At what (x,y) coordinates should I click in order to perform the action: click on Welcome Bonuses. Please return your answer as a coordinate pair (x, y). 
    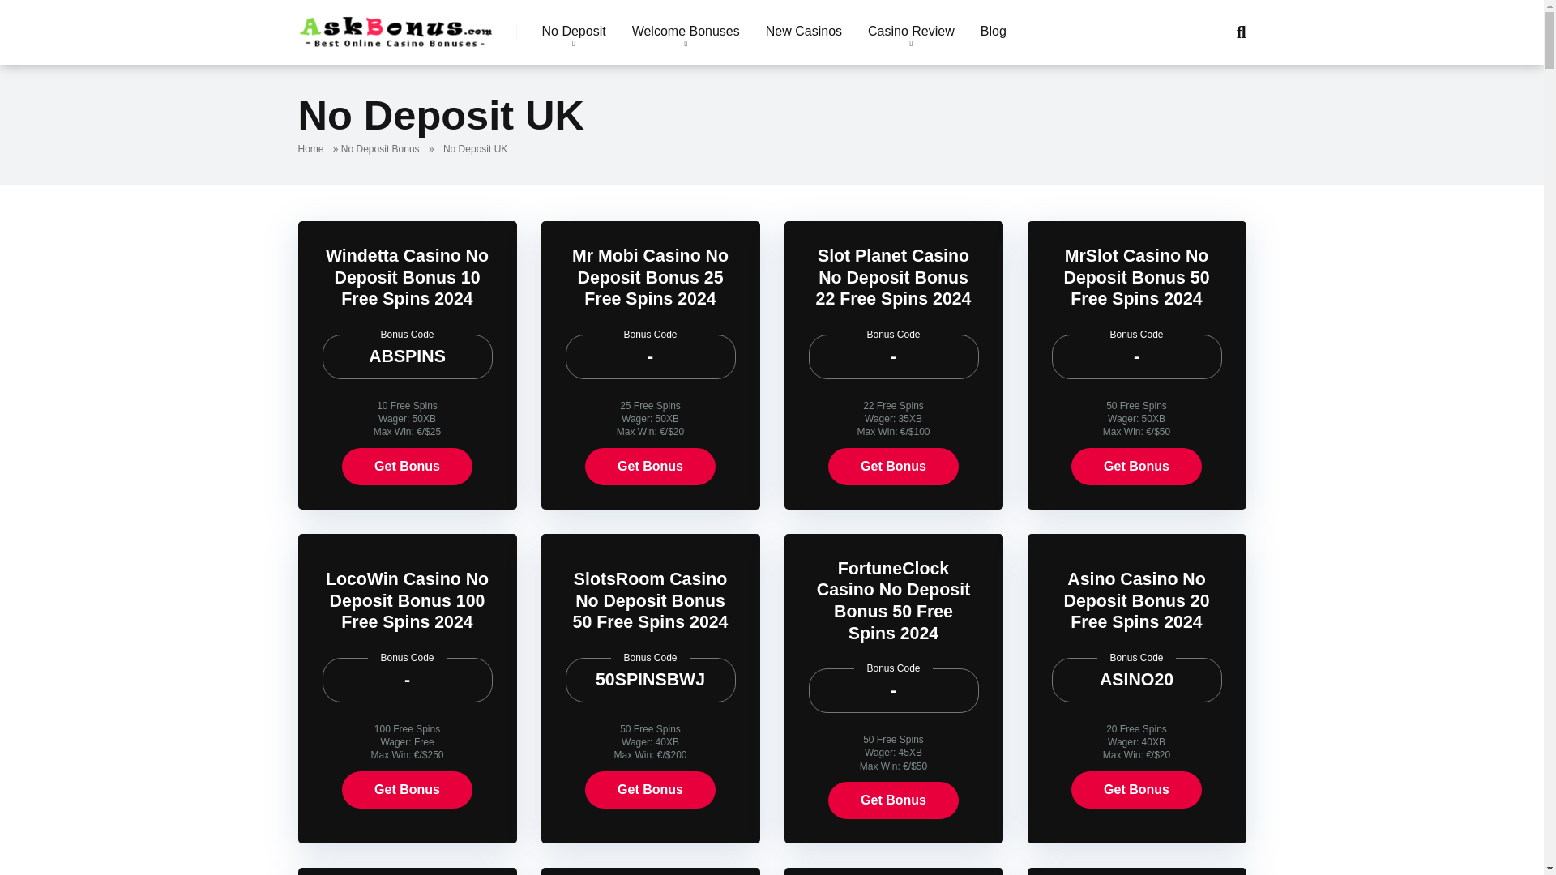
    Looking at the image, I should click on (686, 32).